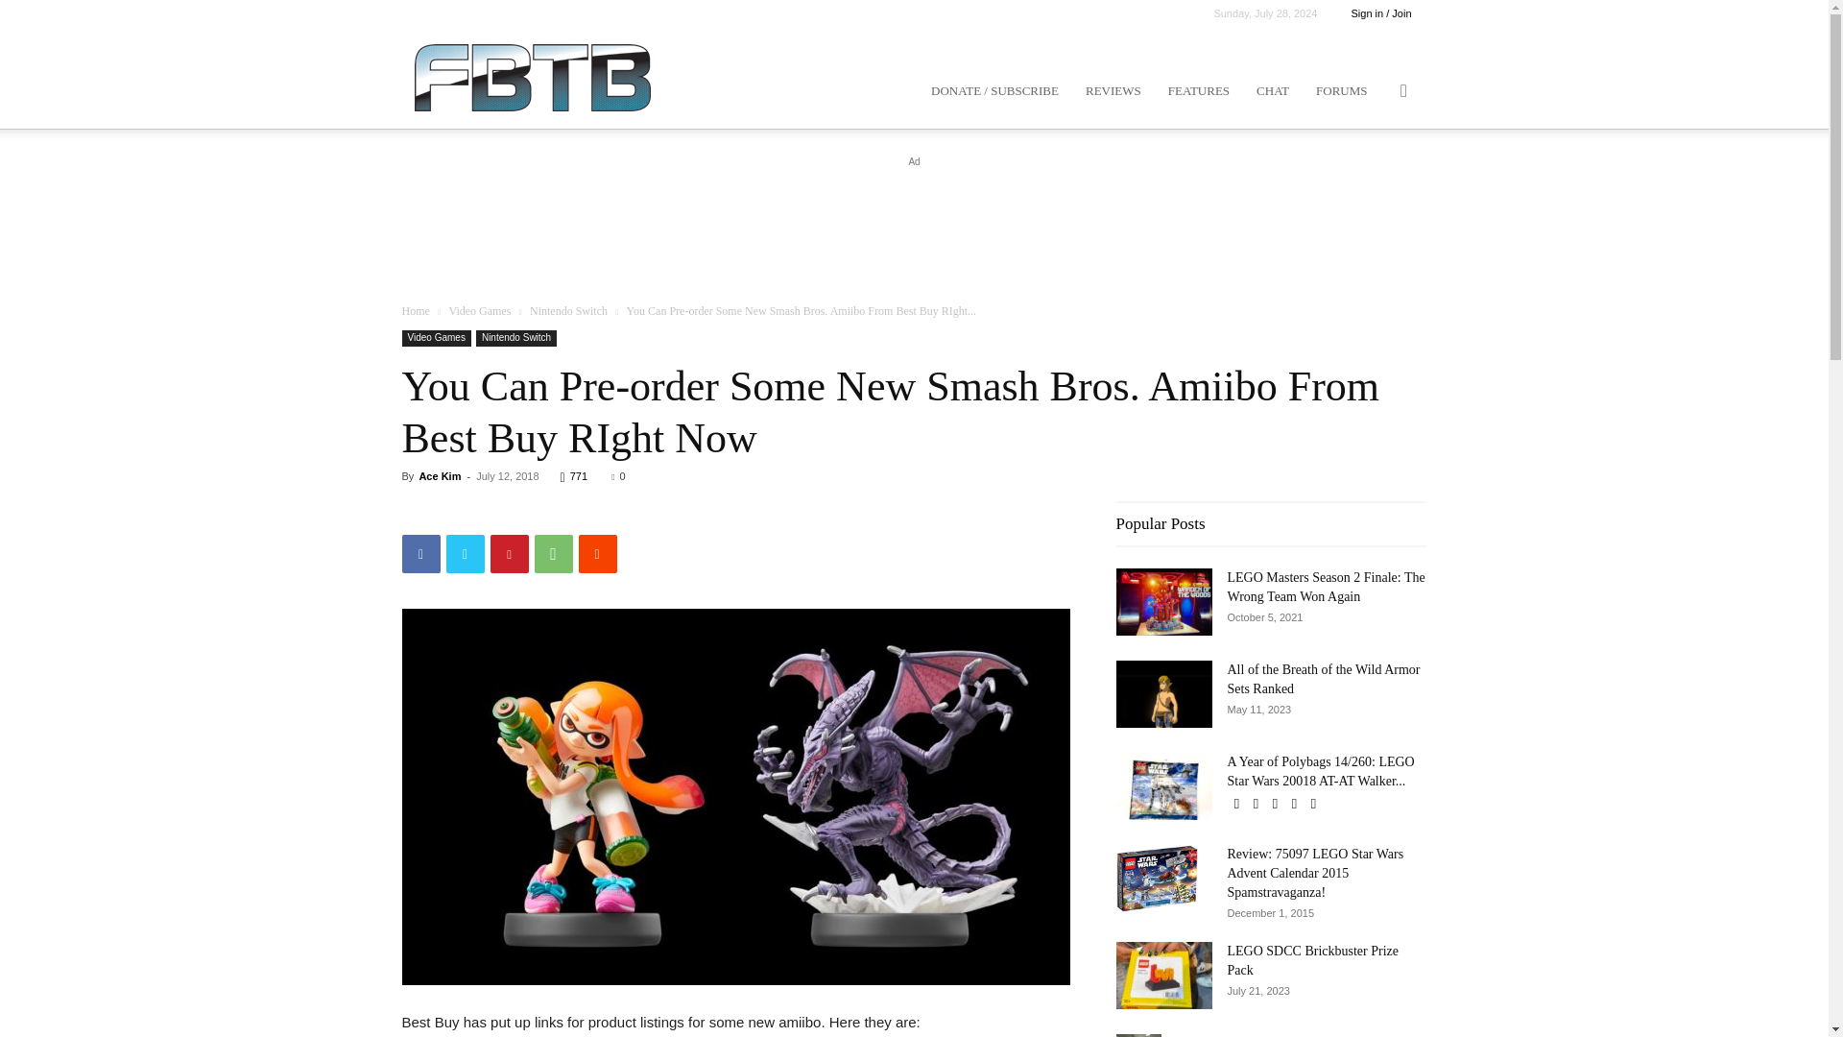 The image size is (1843, 1037). Describe the element at coordinates (1342, 90) in the screenshot. I see `FORUMS` at that location.